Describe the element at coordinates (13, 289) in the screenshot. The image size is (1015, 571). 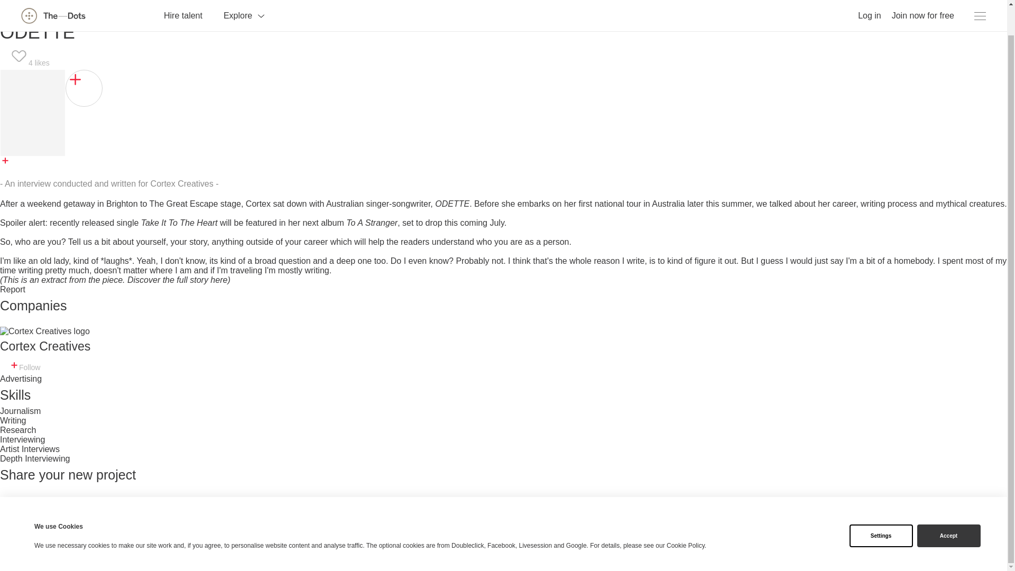
I see `Report` at that location.